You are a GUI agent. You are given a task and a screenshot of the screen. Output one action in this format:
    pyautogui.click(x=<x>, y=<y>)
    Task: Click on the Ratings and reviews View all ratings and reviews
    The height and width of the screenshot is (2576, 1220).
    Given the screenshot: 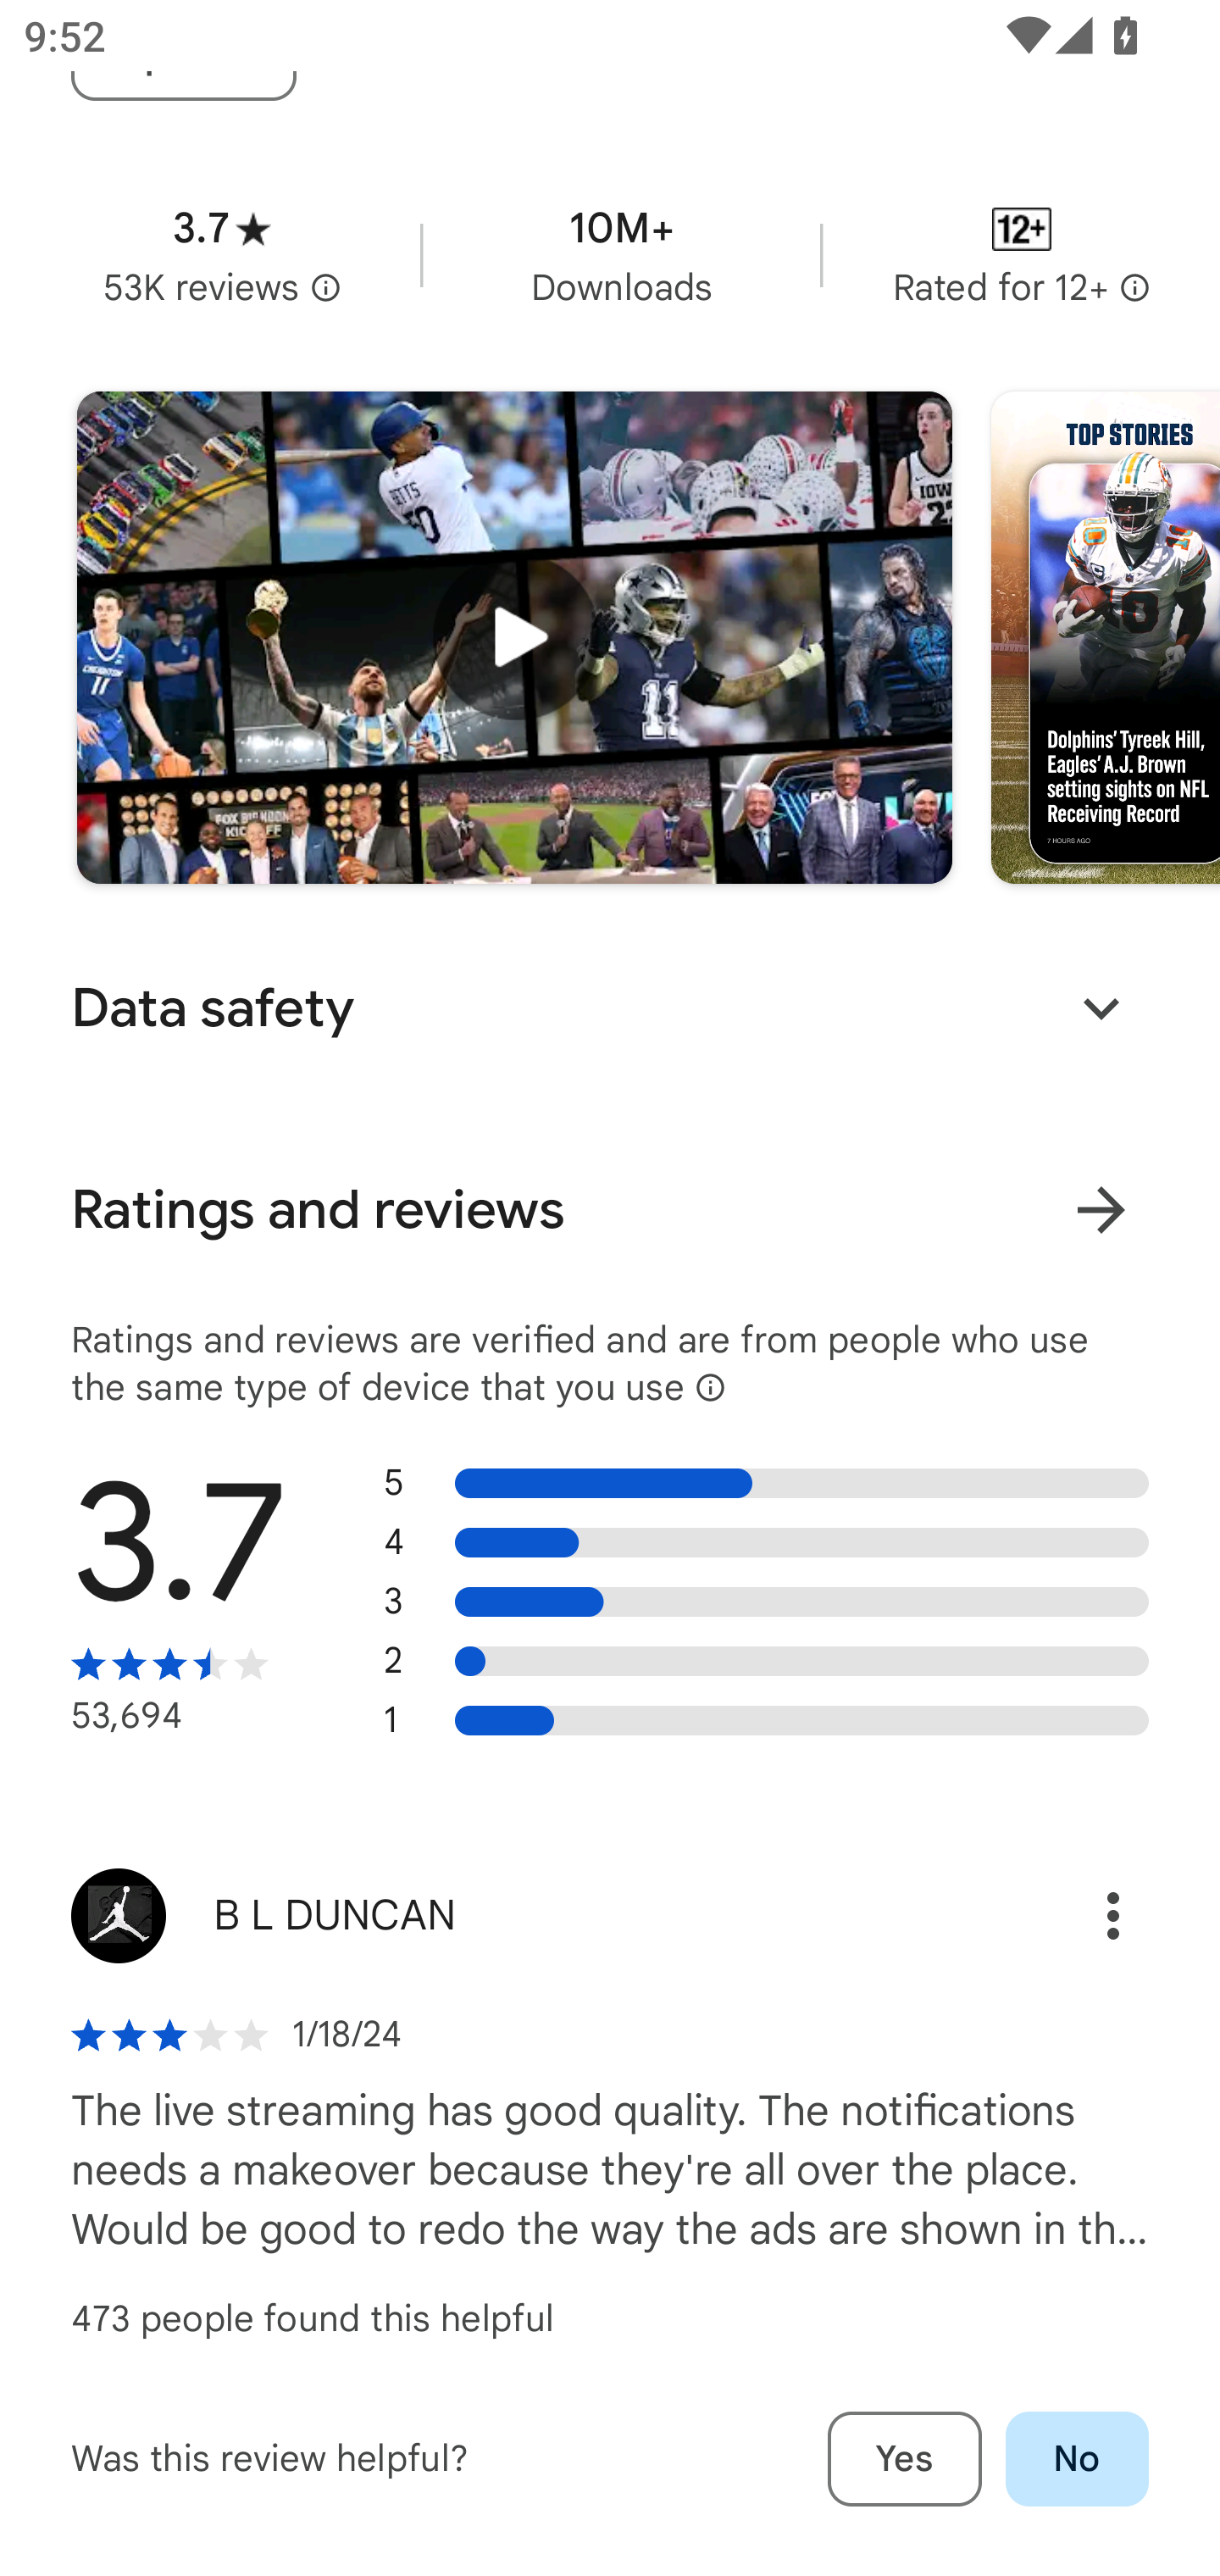 What is the action you would take?
    pyautogui.click(x=610, y=1210)
    